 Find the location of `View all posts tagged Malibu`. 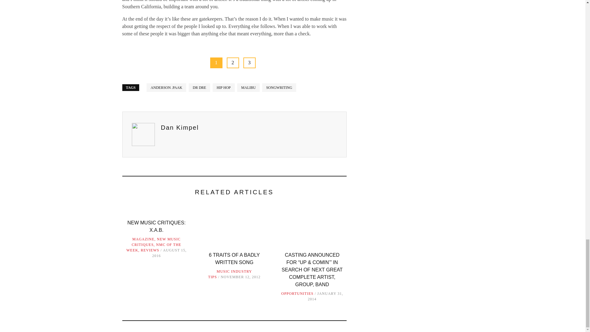

View all posts tagged Malibu is located at coordinates (248, 87).